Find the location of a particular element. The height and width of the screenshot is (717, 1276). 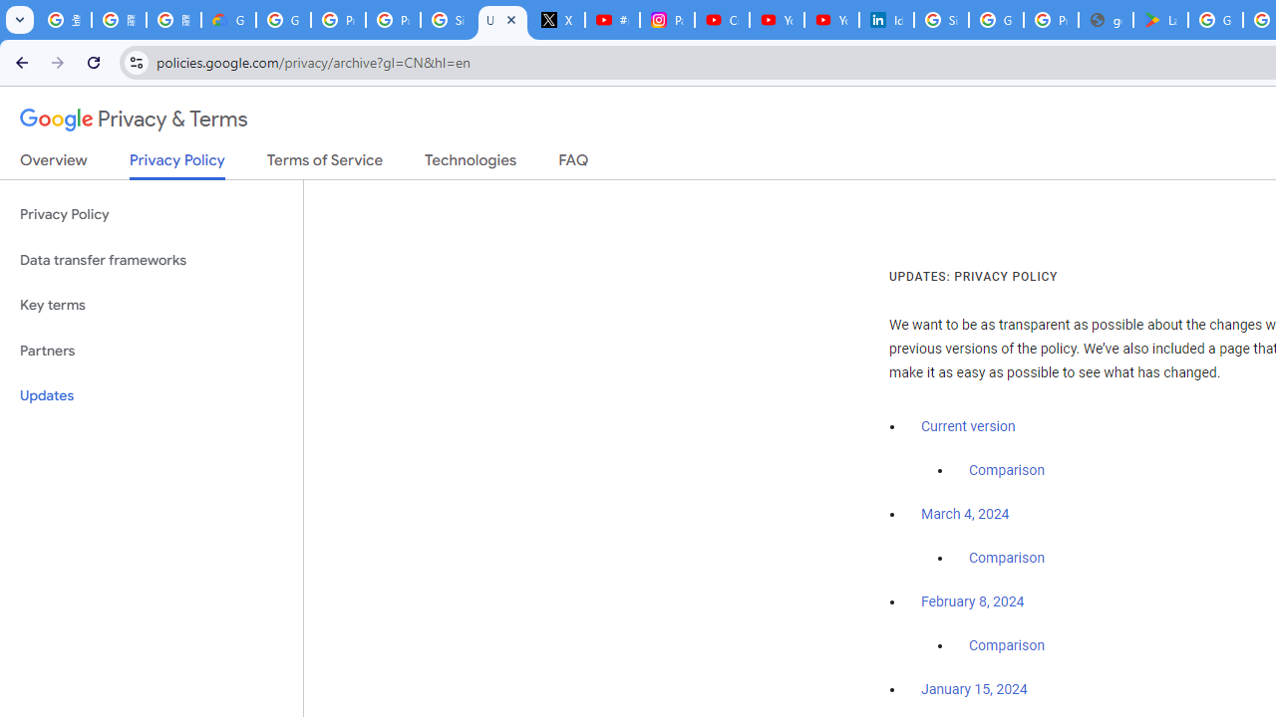

X is located at coordinates (558, 20).